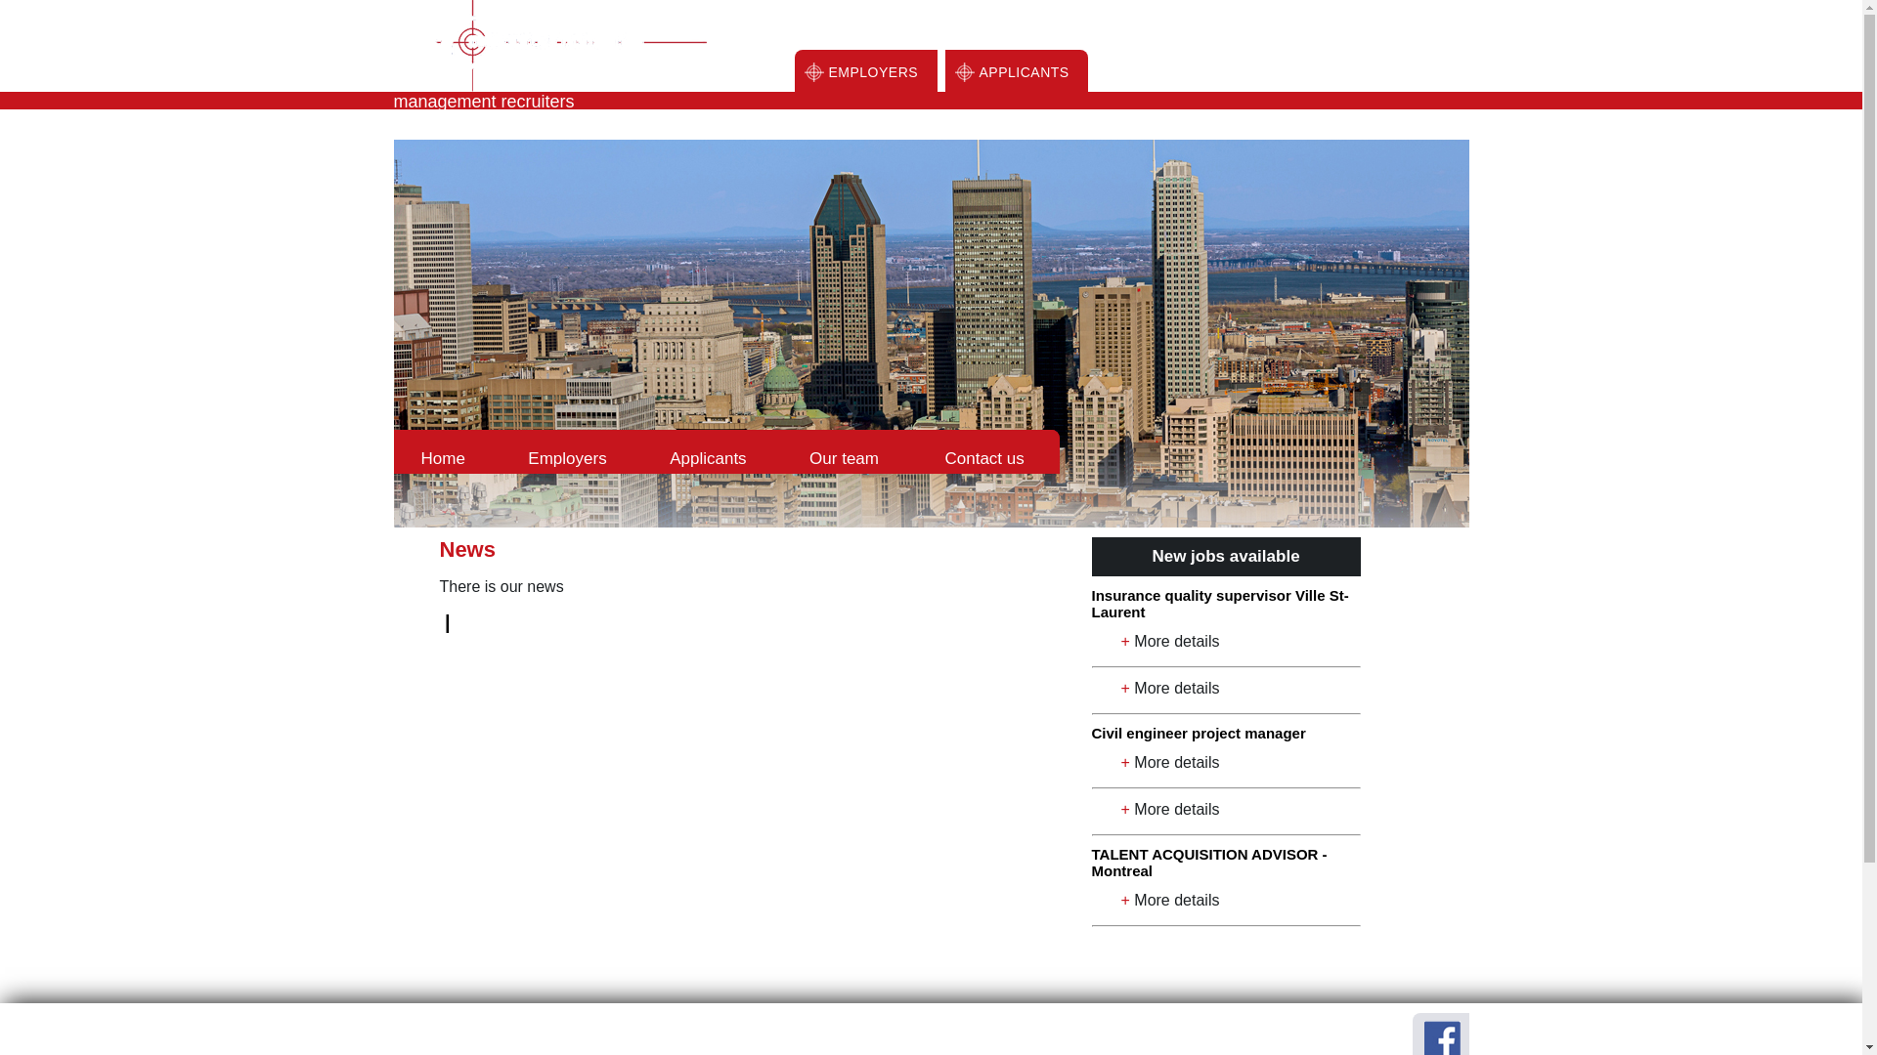 The width and height of the screenshot is (1877, 1055). Describe the element at coordinates (1177, 809) in the screenshot. I see `More details` at that location.